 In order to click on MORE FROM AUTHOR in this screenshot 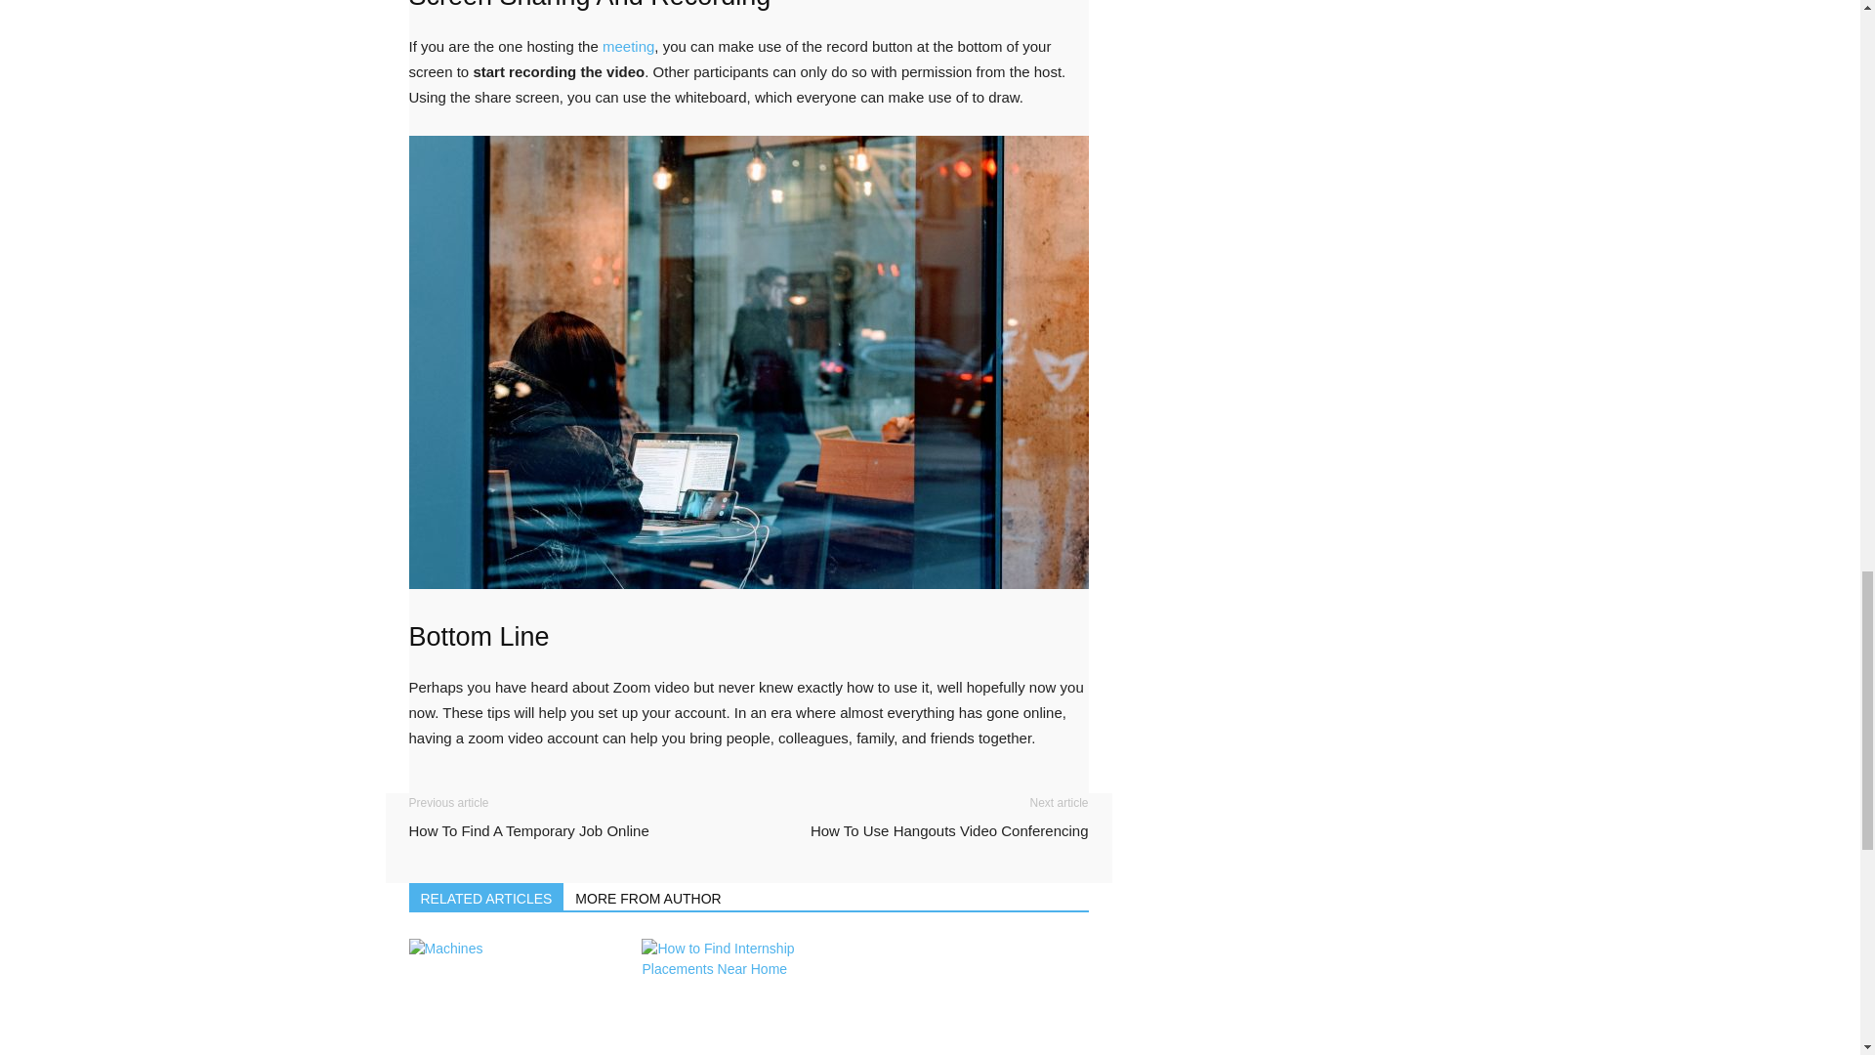, I will do `click(648, 897)`.